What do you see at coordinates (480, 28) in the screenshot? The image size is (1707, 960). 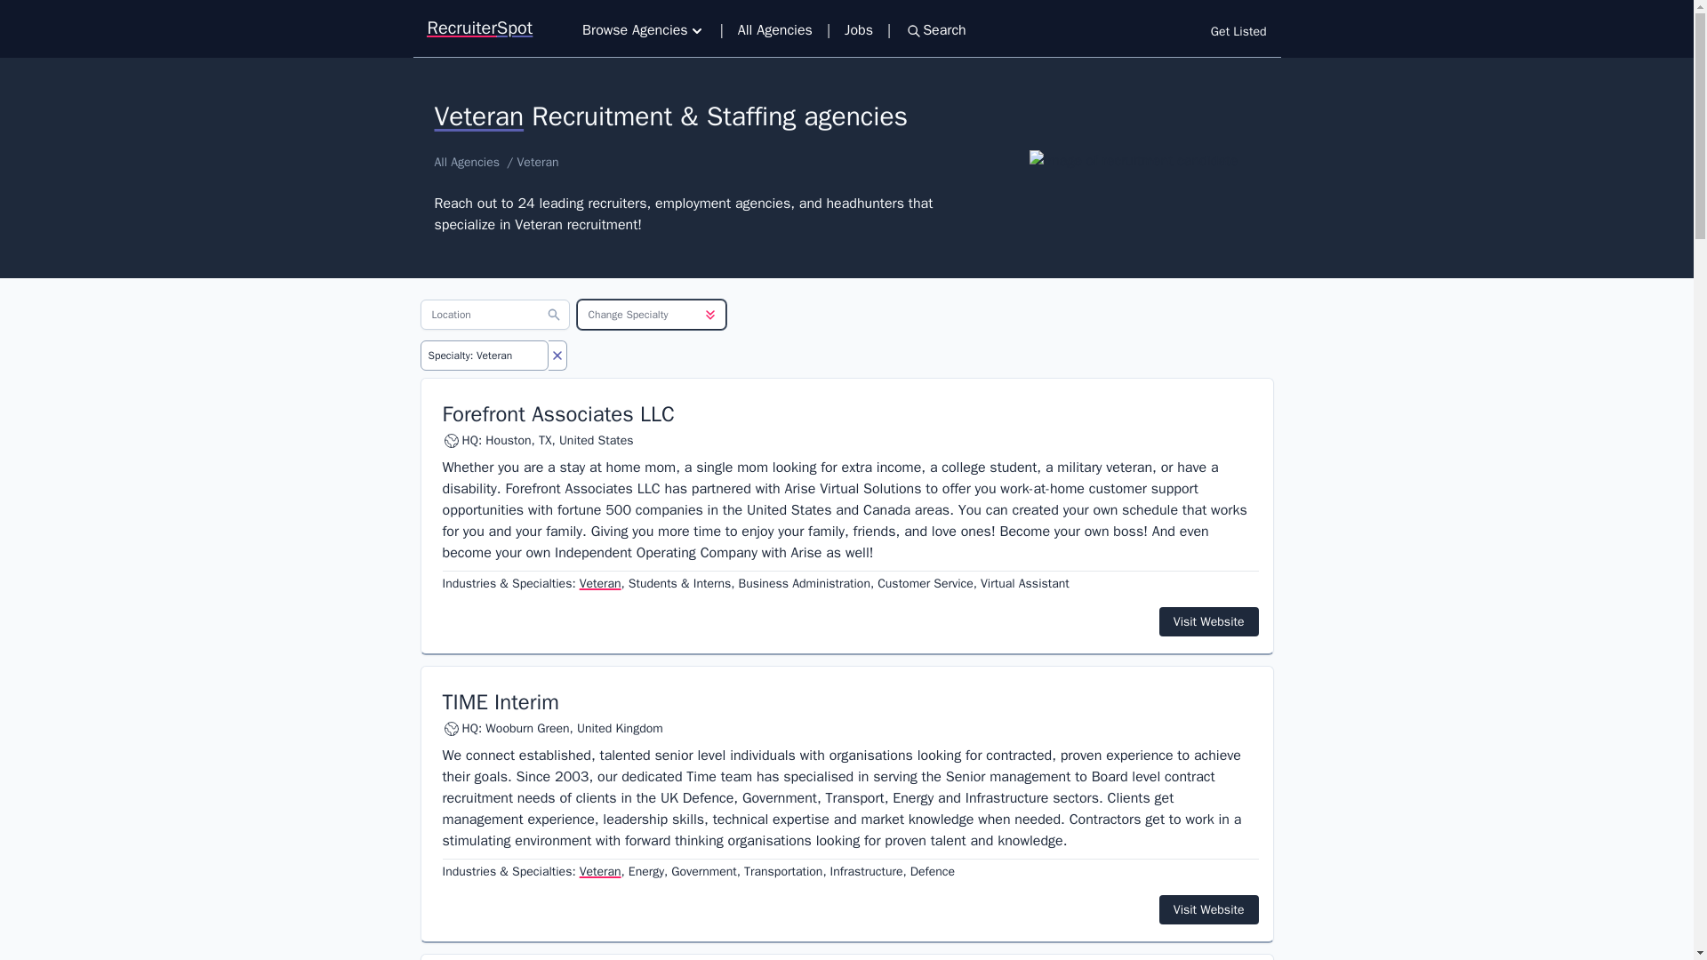 I see `RecruiterSpot` at bounding box center [480, 28].